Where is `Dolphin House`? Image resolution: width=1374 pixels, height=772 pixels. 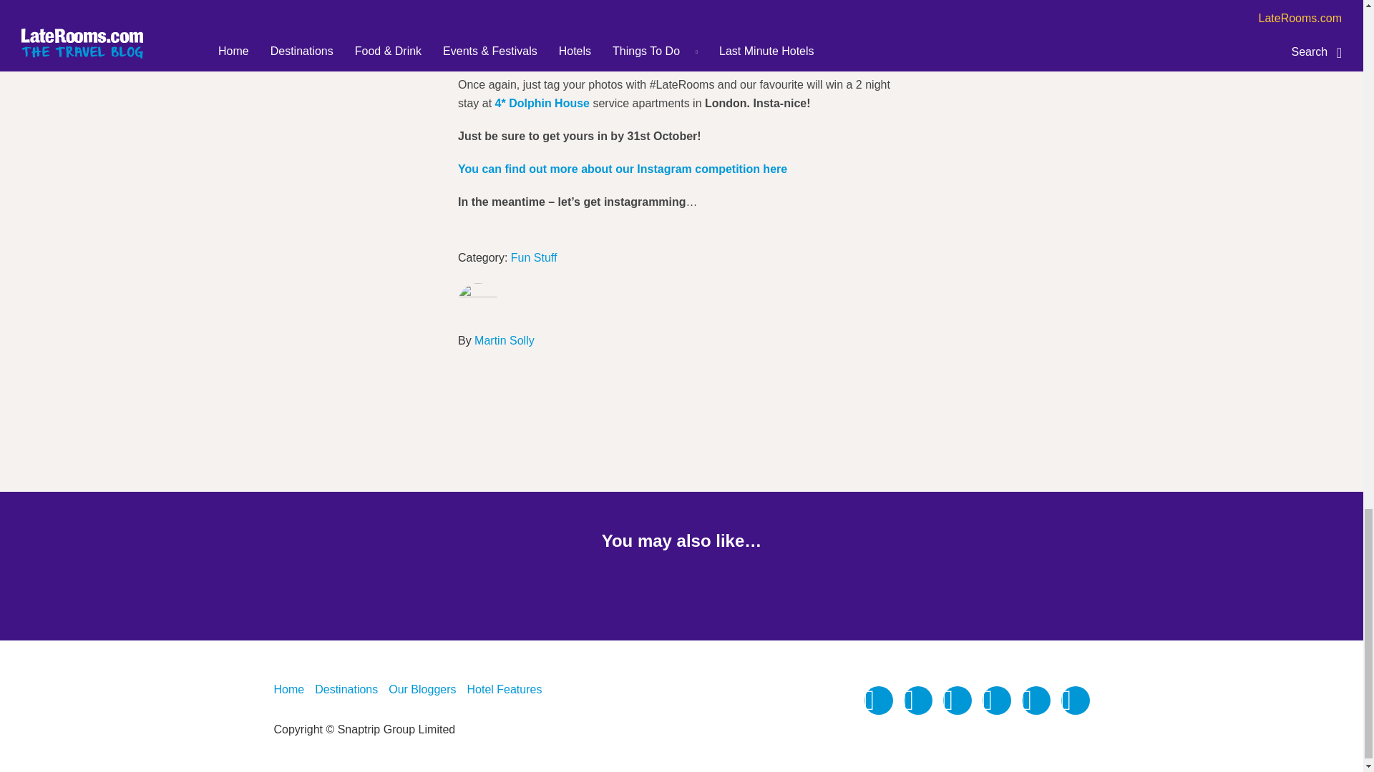 Dolphin House is located at coordinates (542, 103).